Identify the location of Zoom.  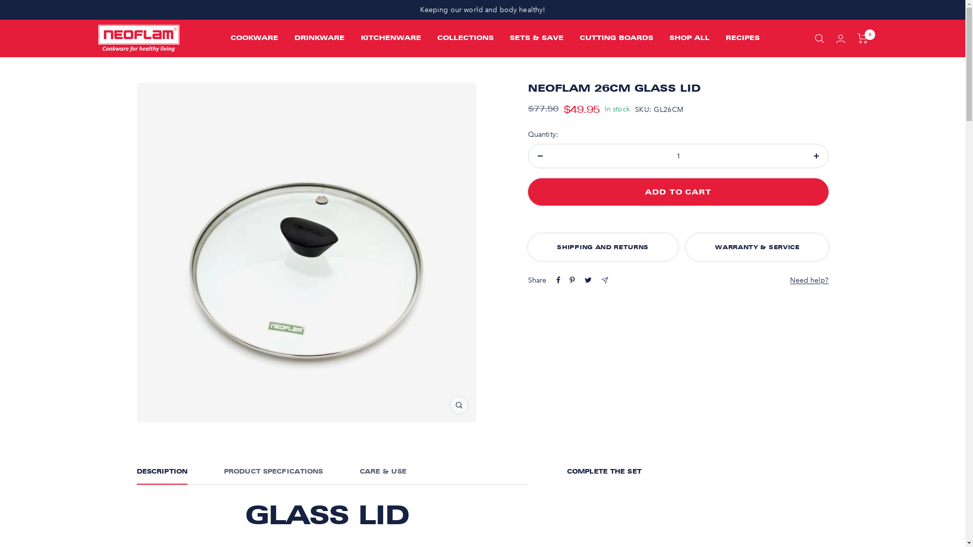
(459, 405).